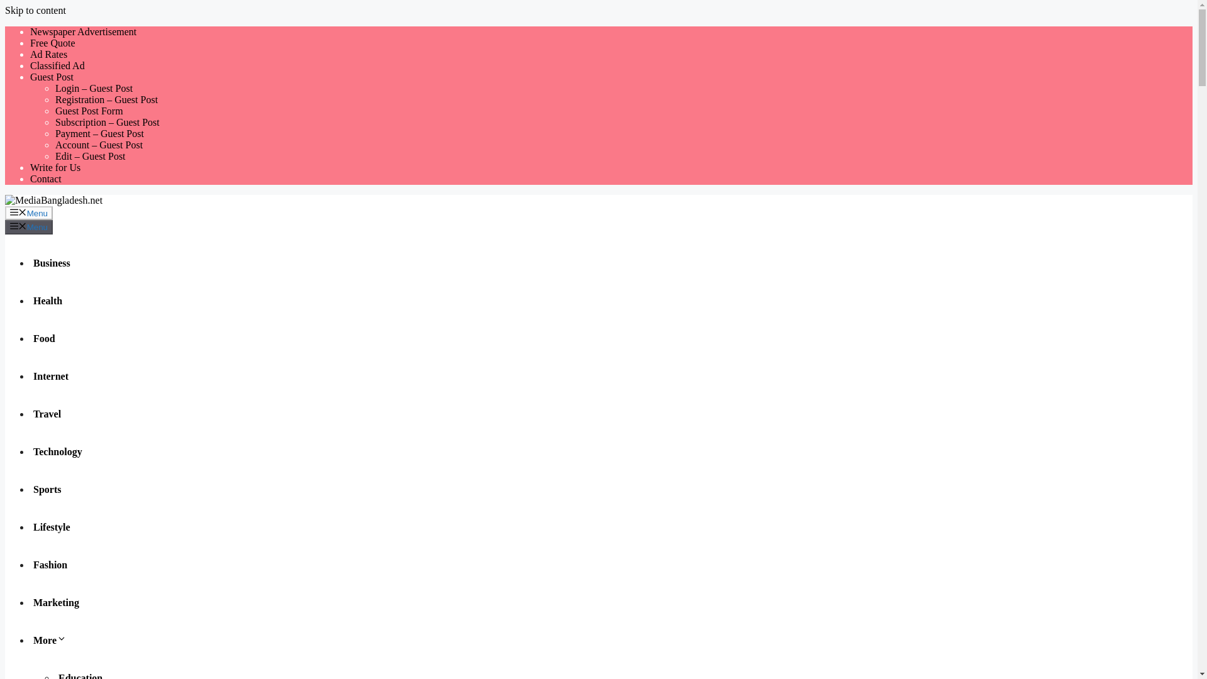 This screenshot has width=1207, height=679. What do you see at coordinates (45, 179) in the screenshot?
I see `Contact` at bounding box center [45, 179].